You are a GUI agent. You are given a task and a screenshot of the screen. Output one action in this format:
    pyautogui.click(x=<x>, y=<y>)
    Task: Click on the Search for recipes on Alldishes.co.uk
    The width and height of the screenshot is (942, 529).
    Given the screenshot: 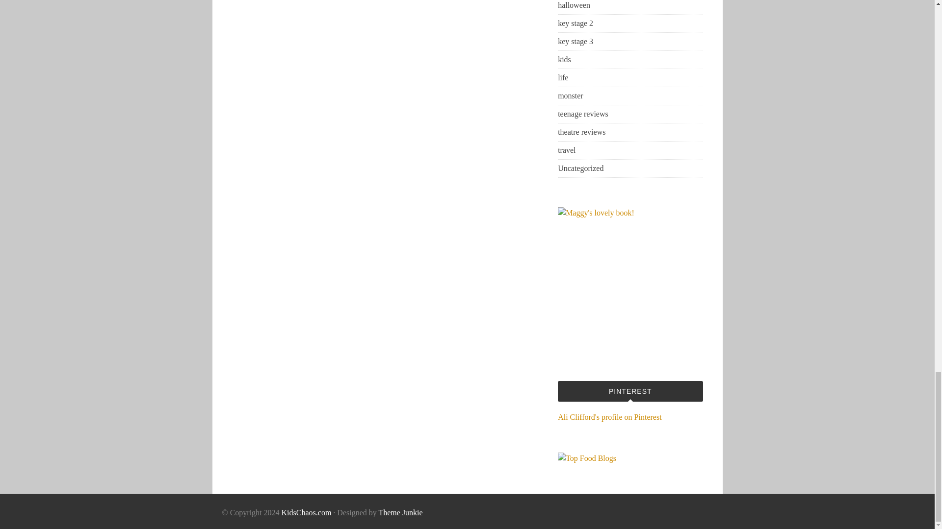 What is the action you would take?
    pyautogui.click(x=587, y=457)
    